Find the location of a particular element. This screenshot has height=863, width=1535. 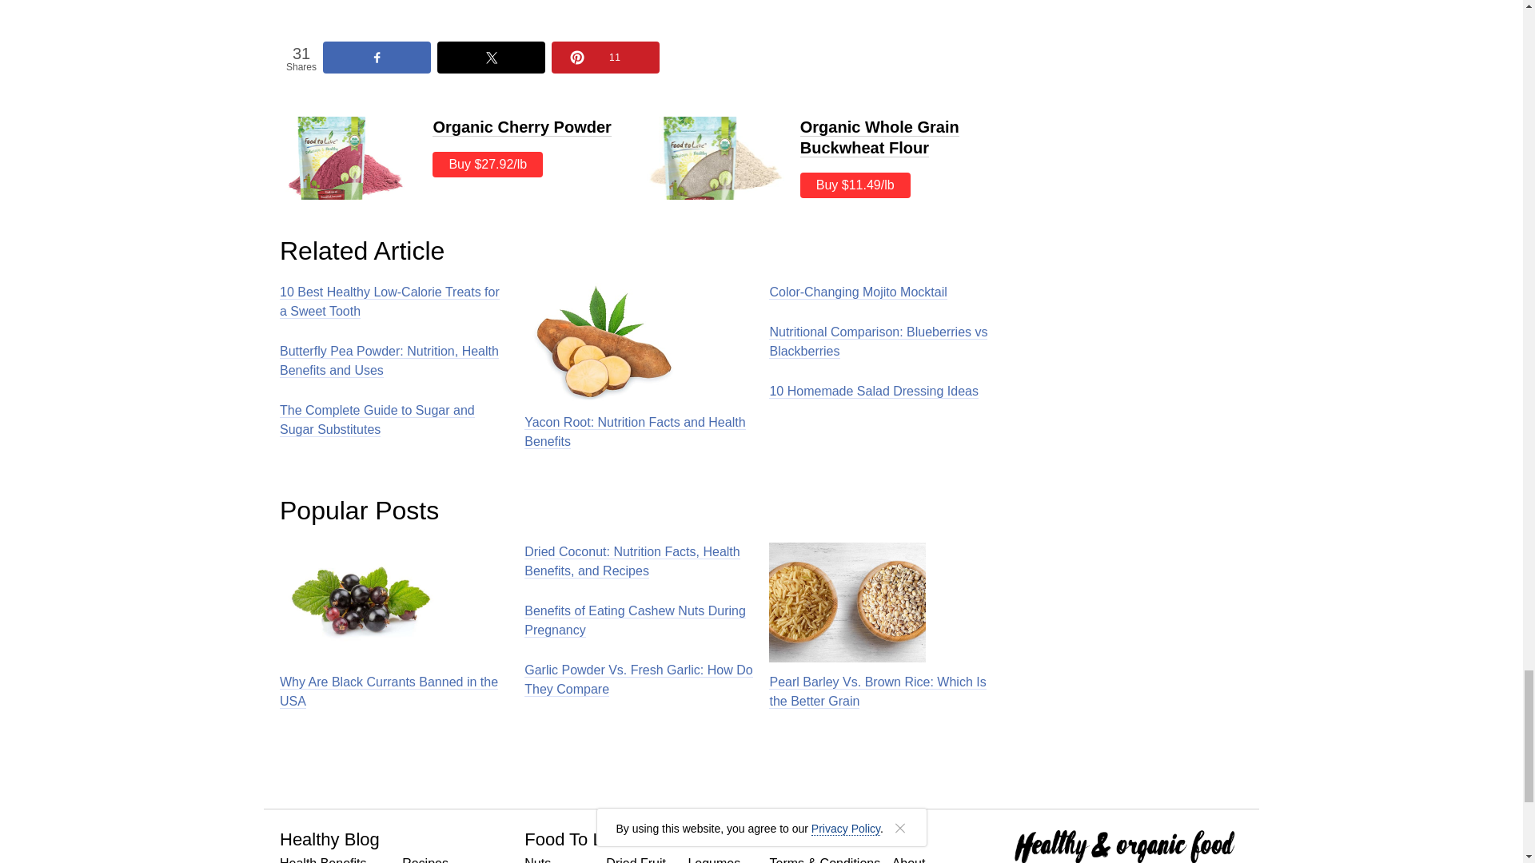

Organic Whole Grain Buckwheat Flour is located at coordinates (879, 137).